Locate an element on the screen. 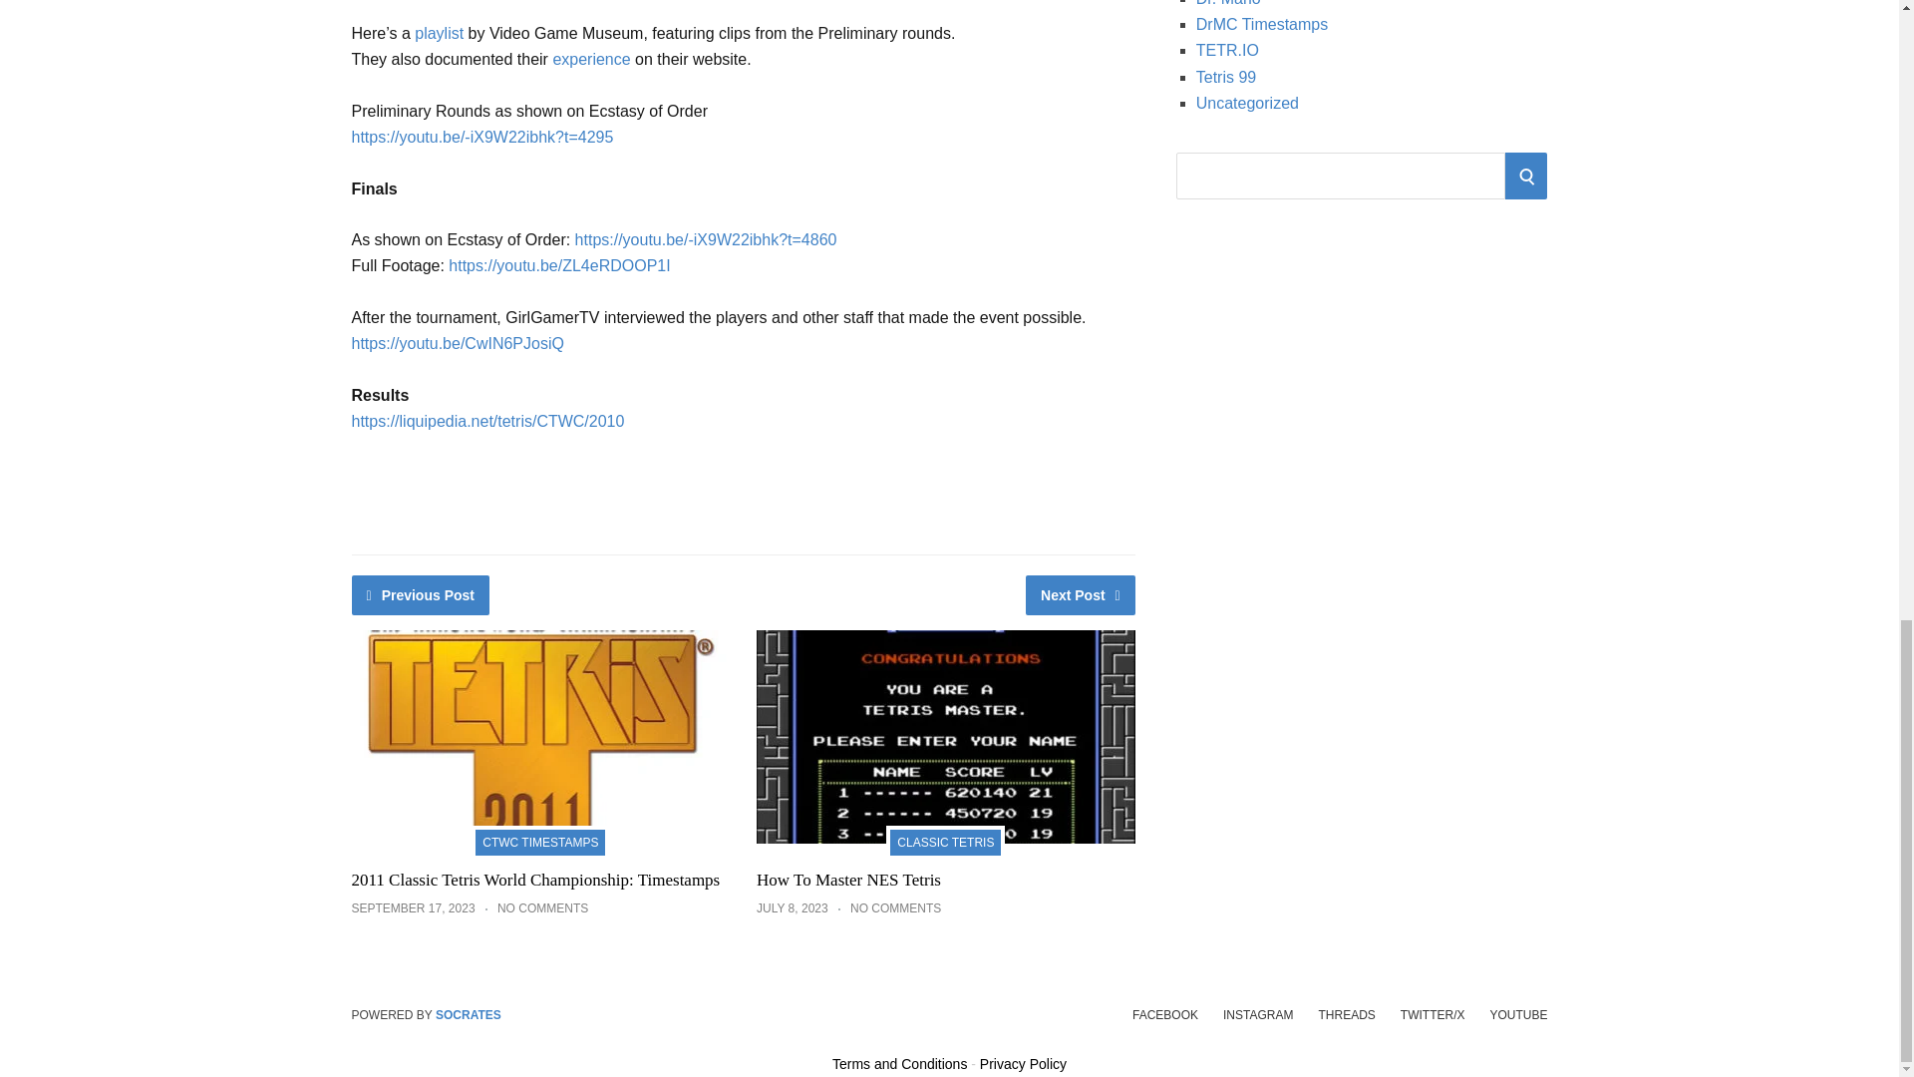  Next Post is located at coordinates (1081, 594).